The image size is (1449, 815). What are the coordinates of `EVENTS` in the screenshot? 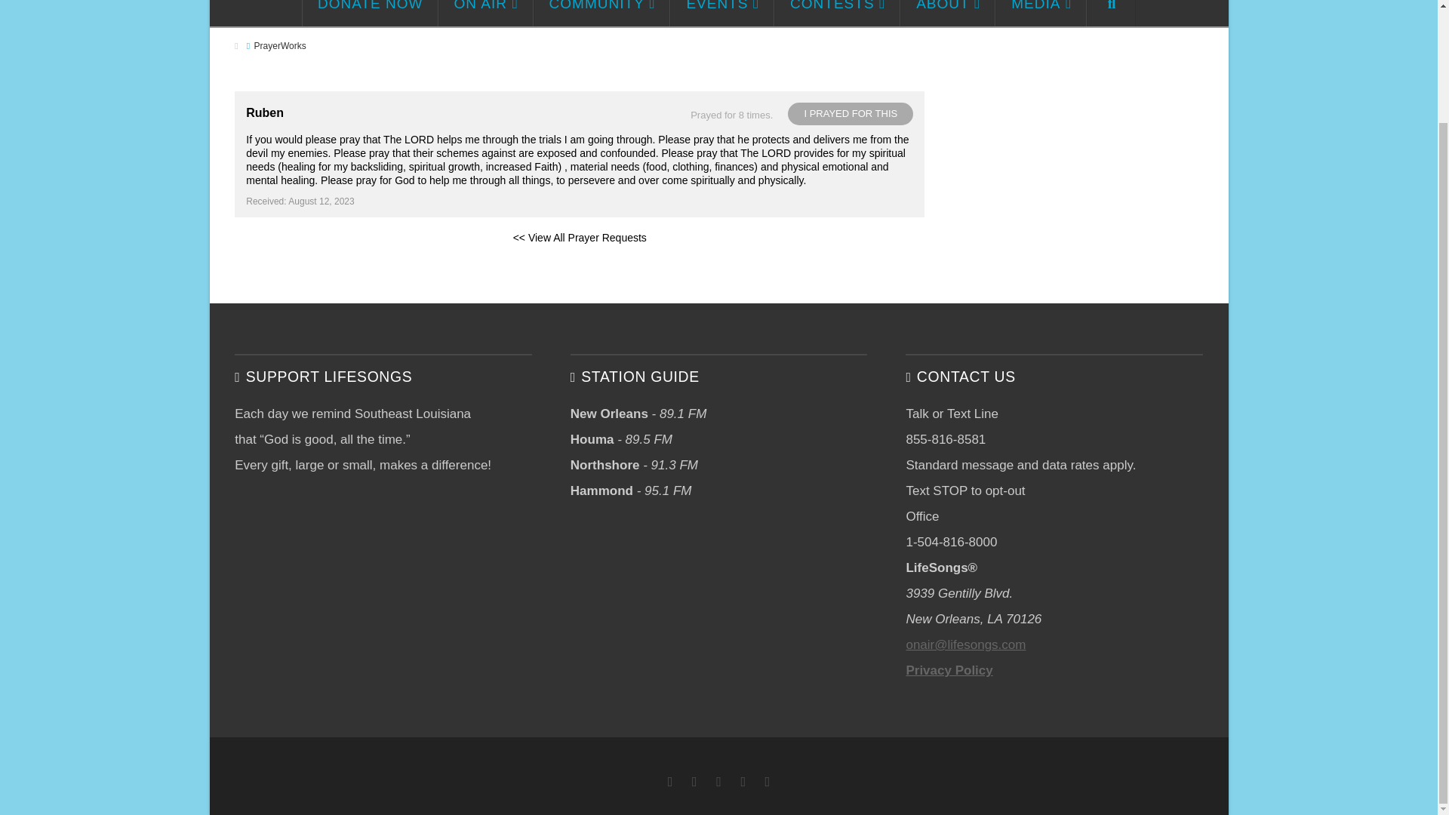 It's located at (721, 13).